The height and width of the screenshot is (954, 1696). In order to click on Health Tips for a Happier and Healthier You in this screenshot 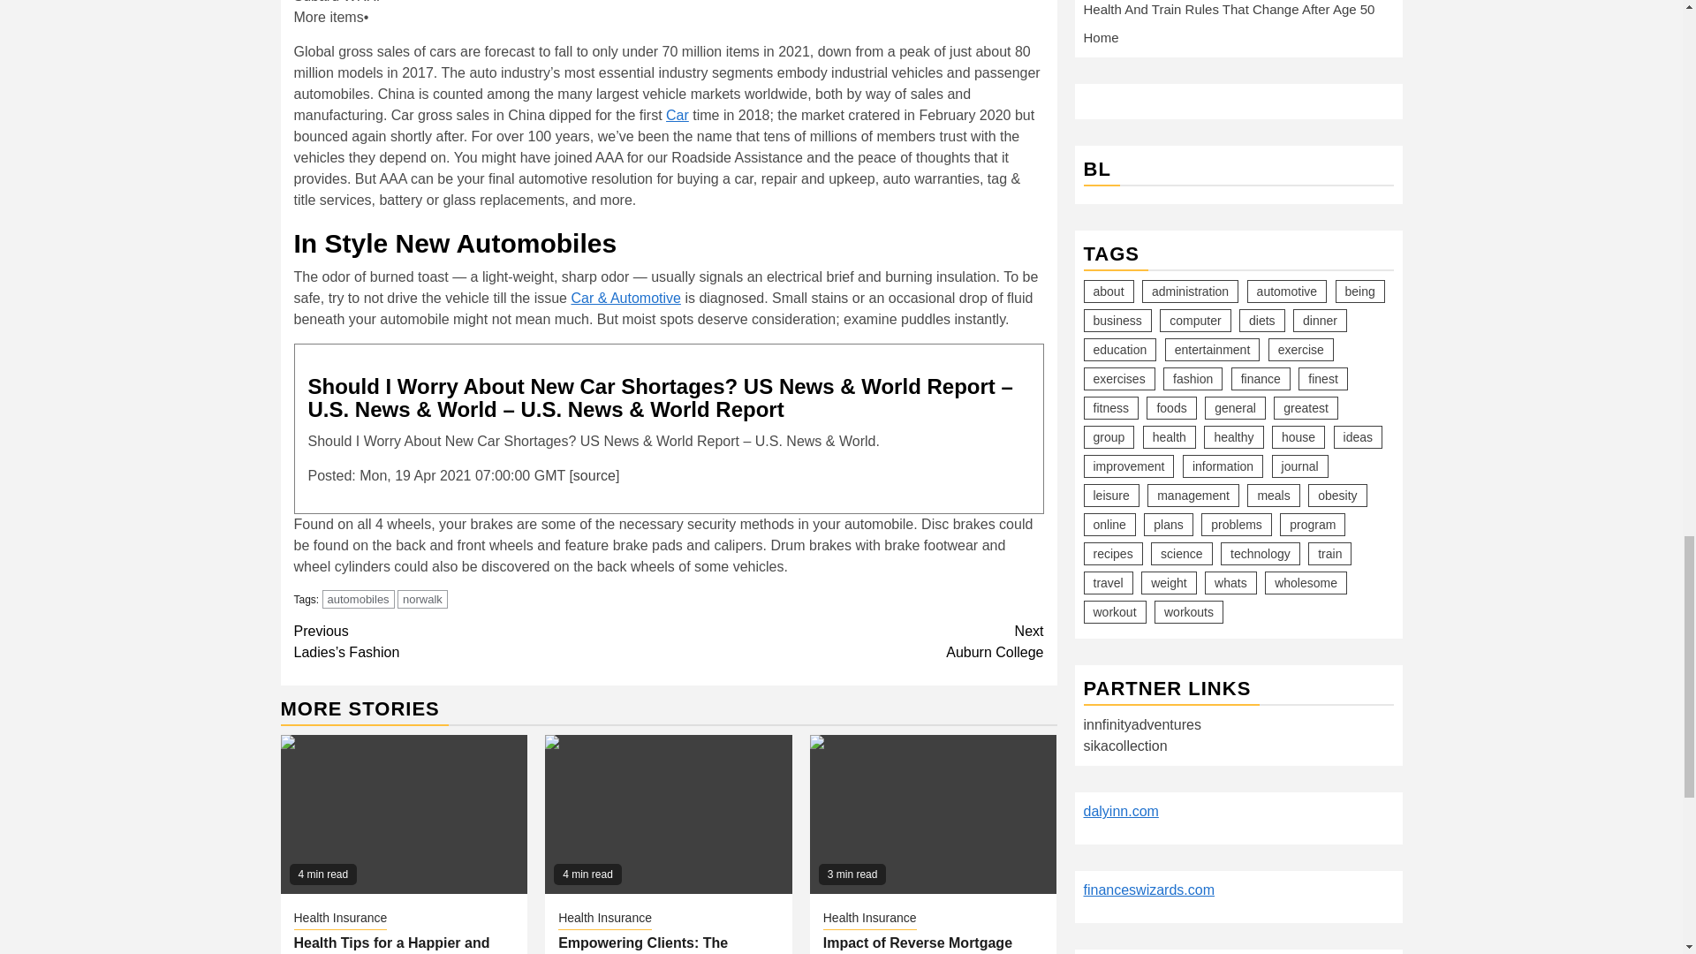, I will do `click(594, 475)`.